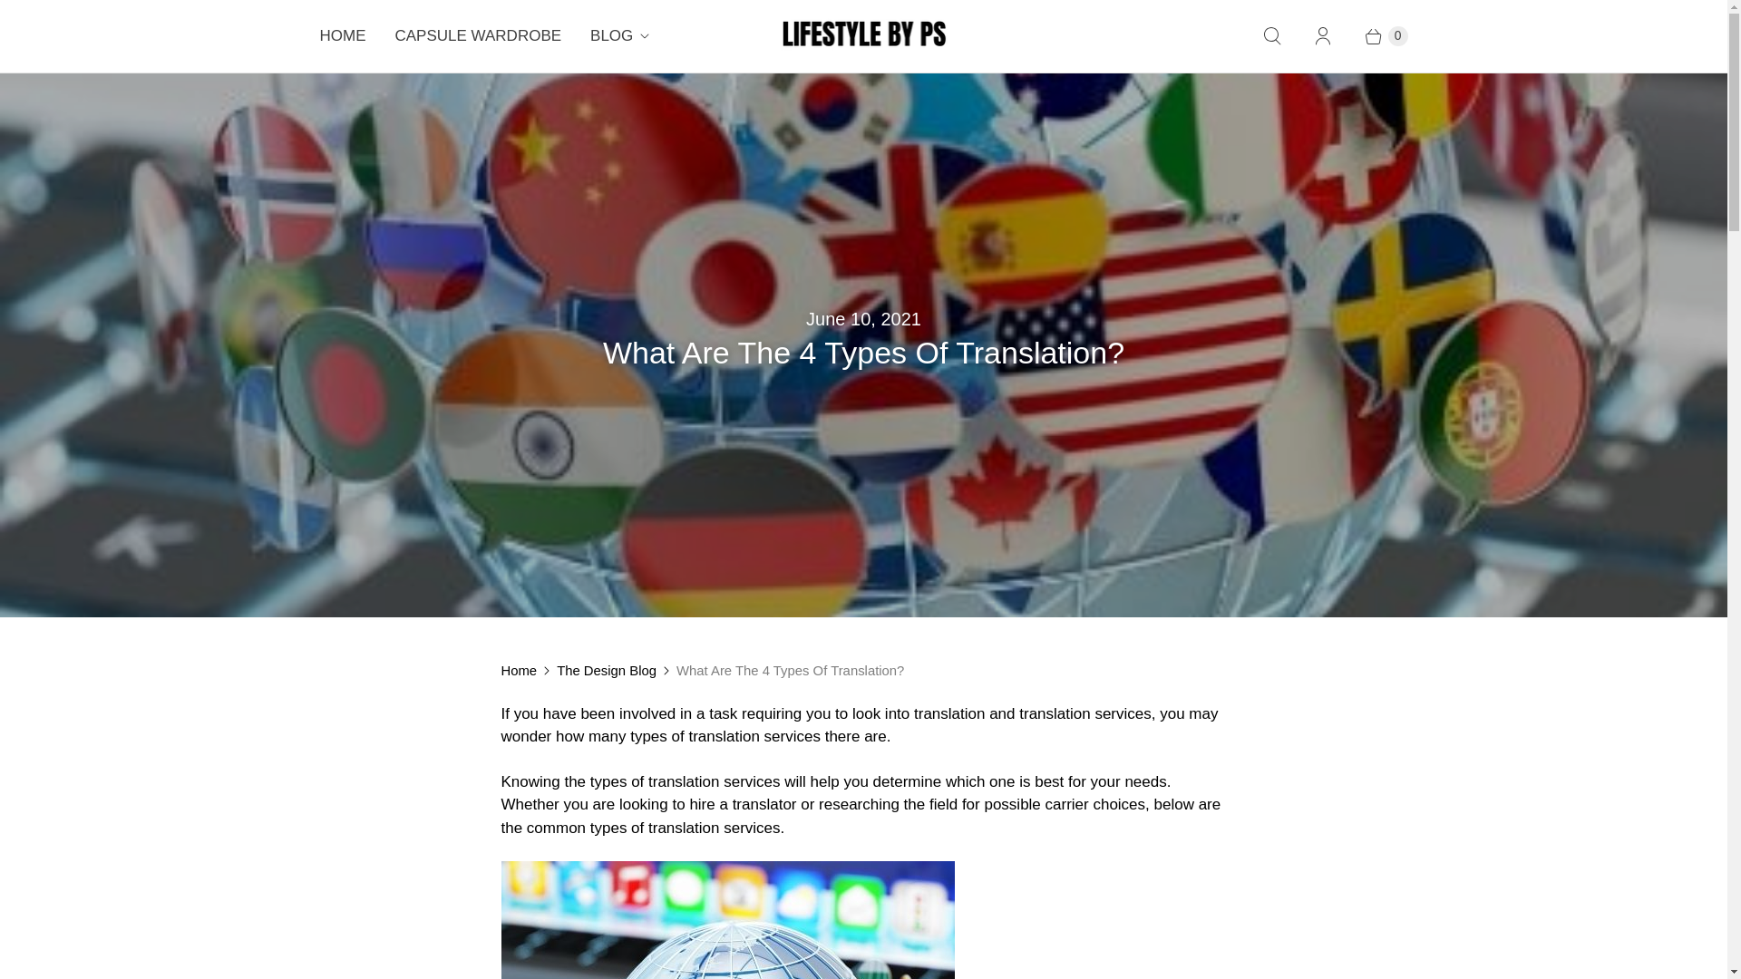 This screenshot has height=979, width=1741. I want to click on CAPSULE WARDROBE, so click(479, 36).